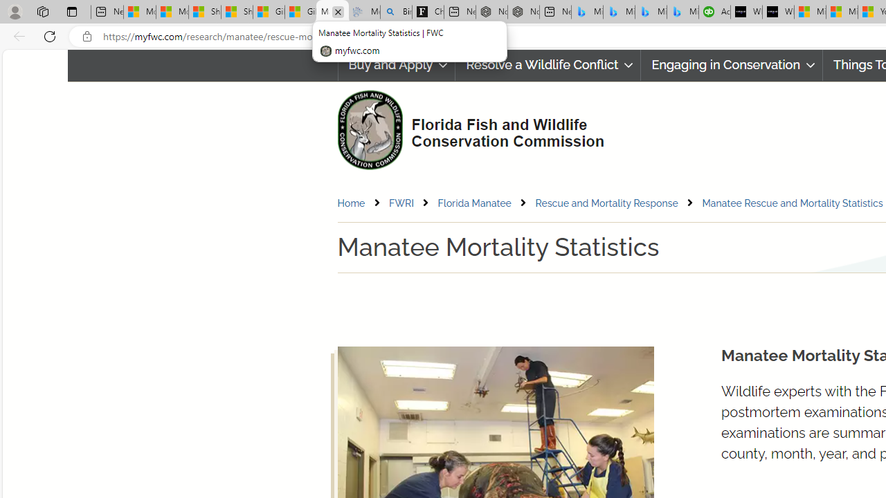  I want to click on Engaging in Conservation, so click(732, 65).